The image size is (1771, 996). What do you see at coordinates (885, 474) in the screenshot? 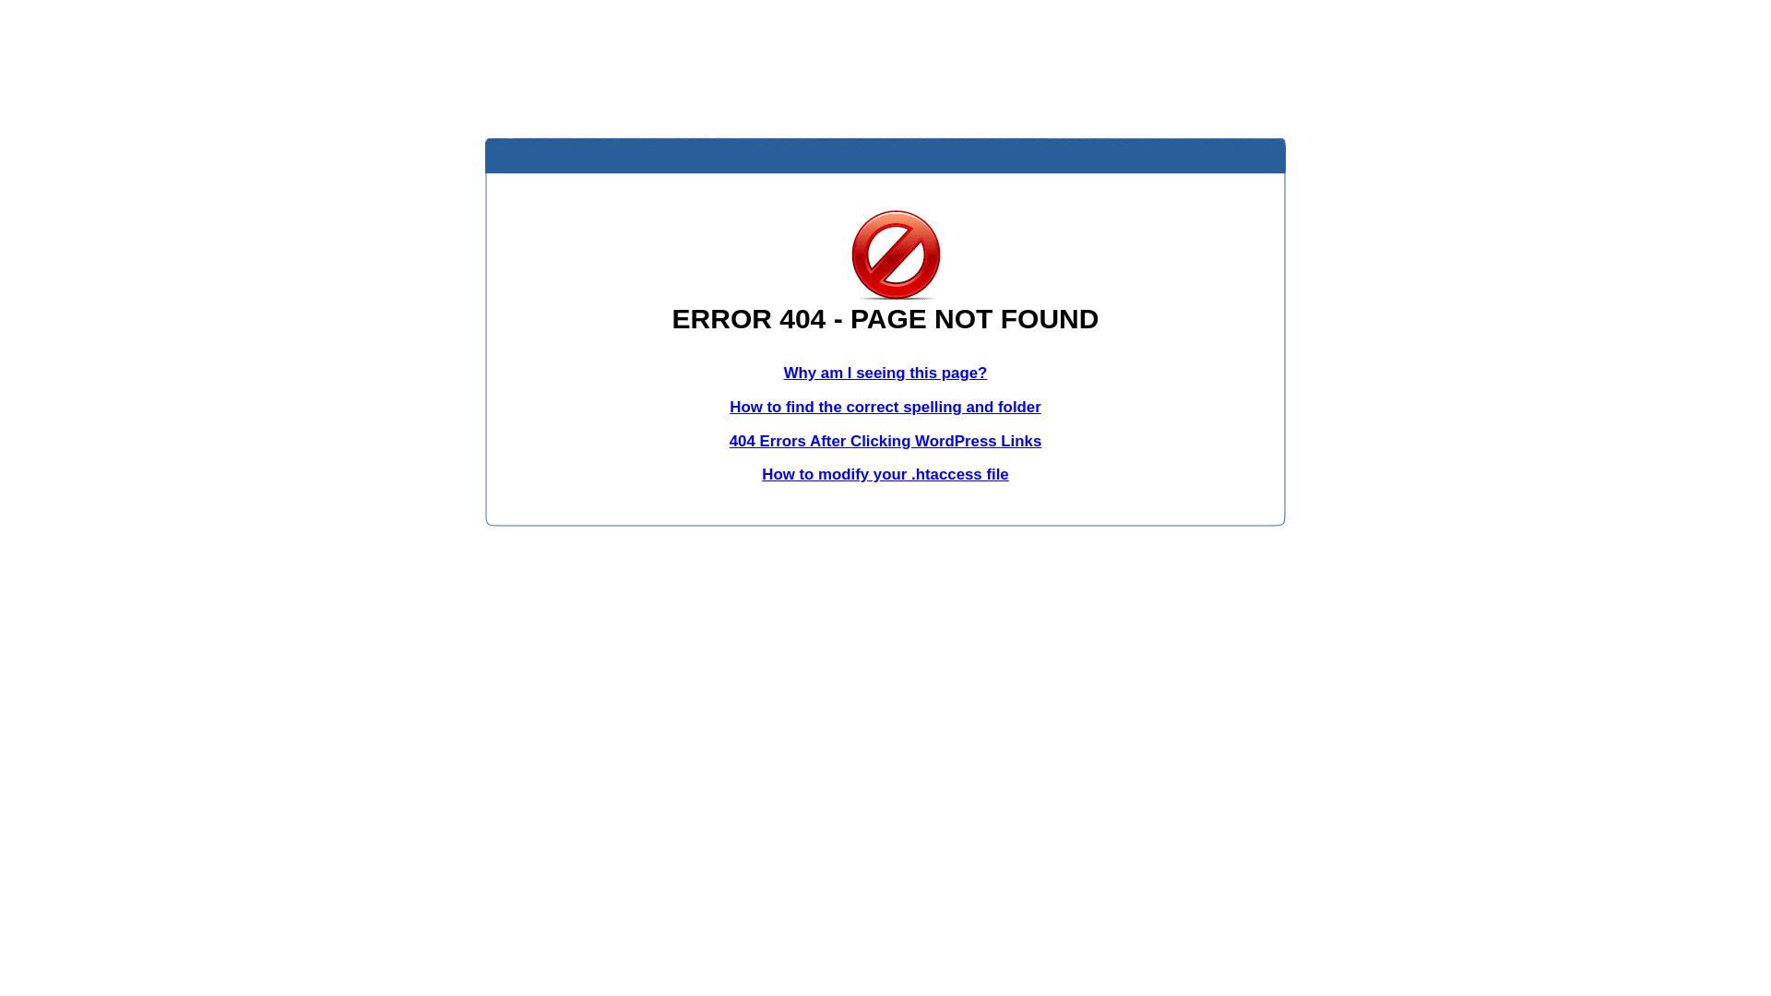
I see `How to modify your .htaccess file` at bounding box center [885, 474].